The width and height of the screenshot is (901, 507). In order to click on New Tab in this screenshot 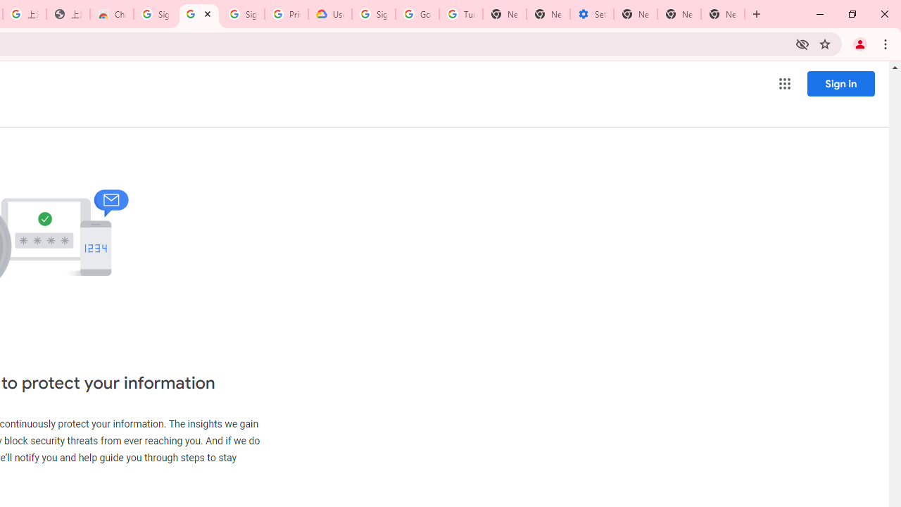, I will do `click(504, 14)`.